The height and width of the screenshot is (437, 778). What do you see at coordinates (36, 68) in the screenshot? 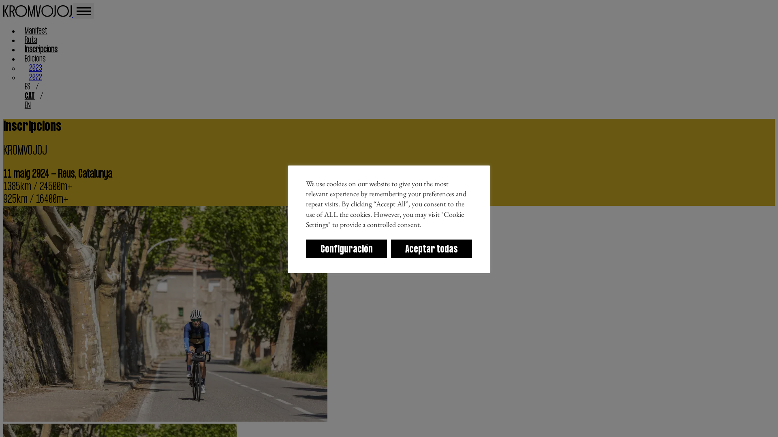
I see `2023` at bounding box center [36, 68].